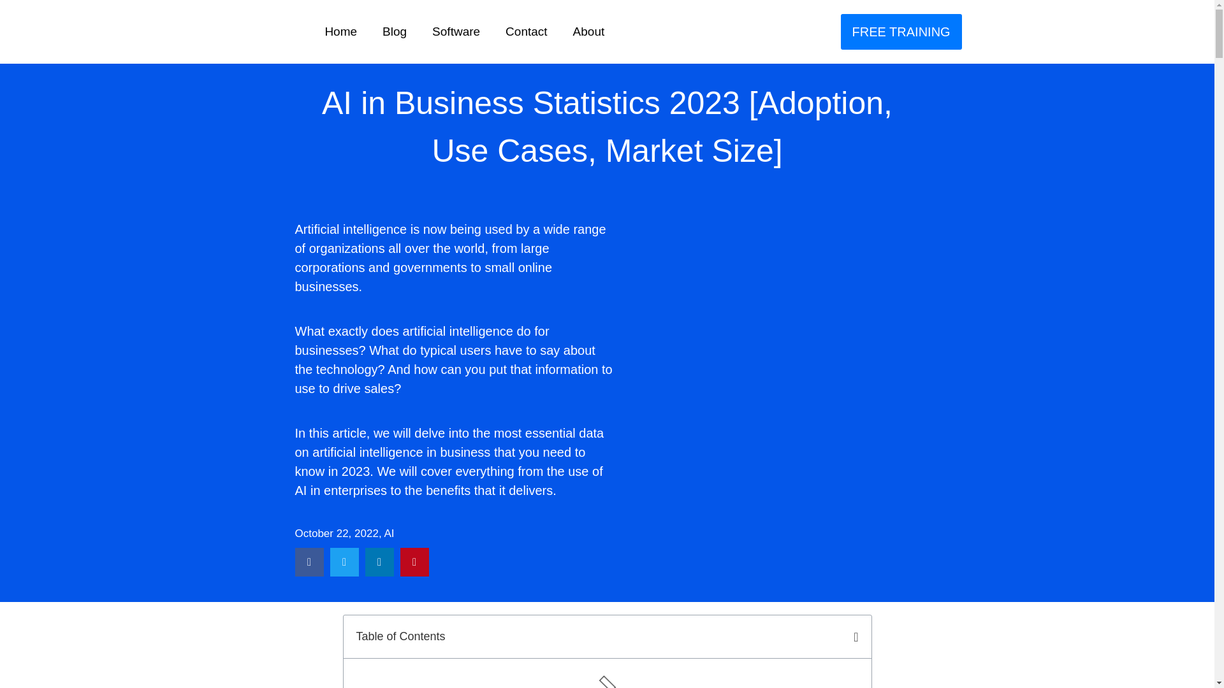 Image resolution: width=1224 pixels, height=688 pixels. I want to click on About, so click(589, 32).